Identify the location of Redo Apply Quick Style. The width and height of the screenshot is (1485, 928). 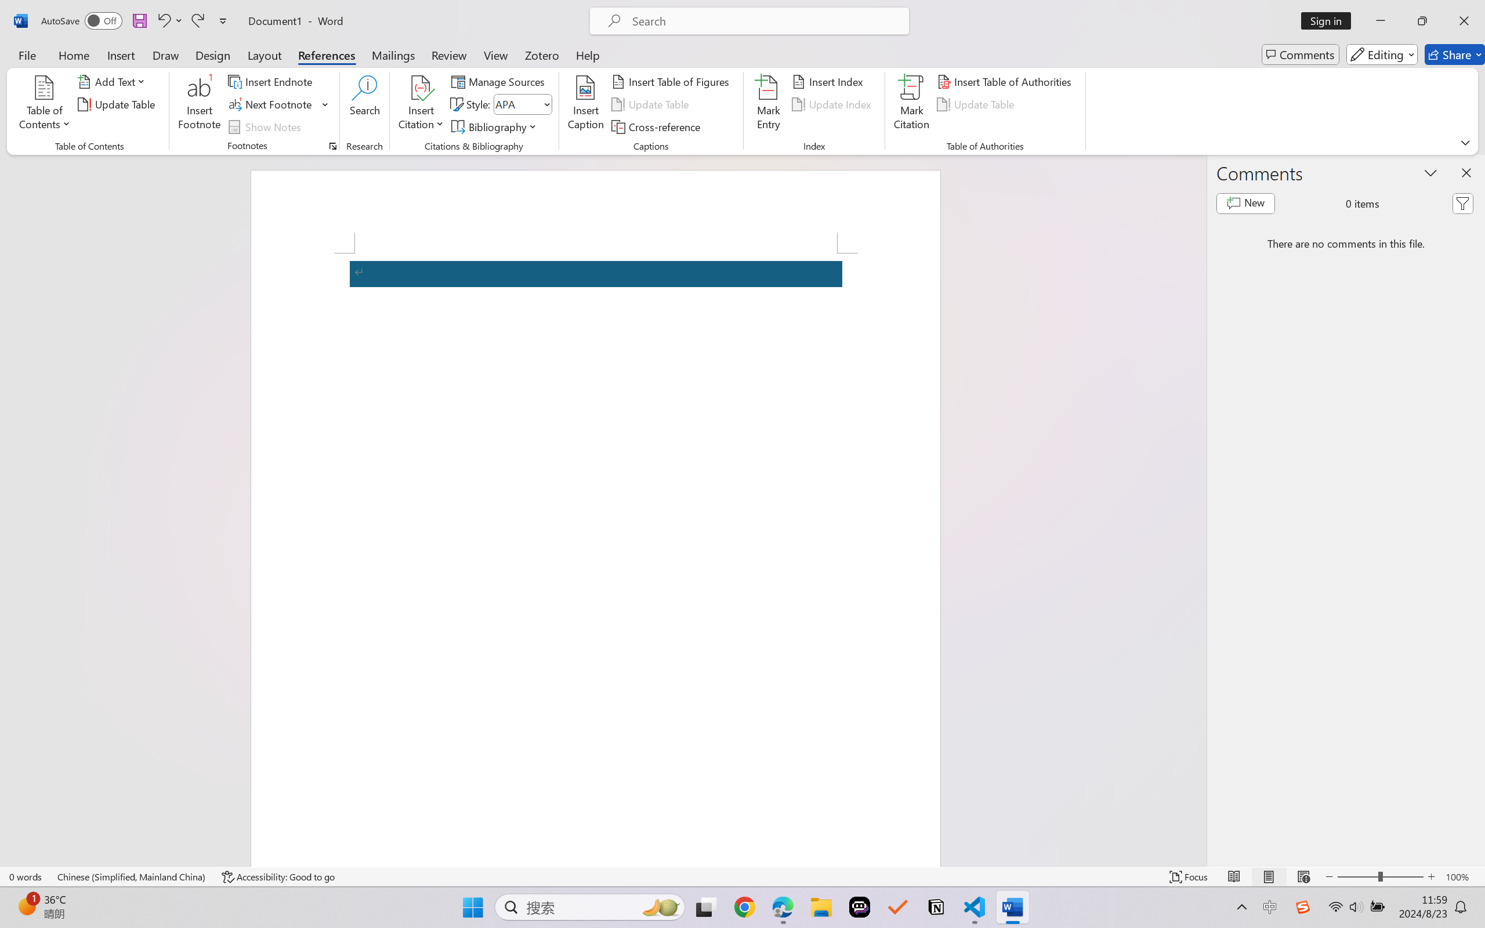
(197, 21).